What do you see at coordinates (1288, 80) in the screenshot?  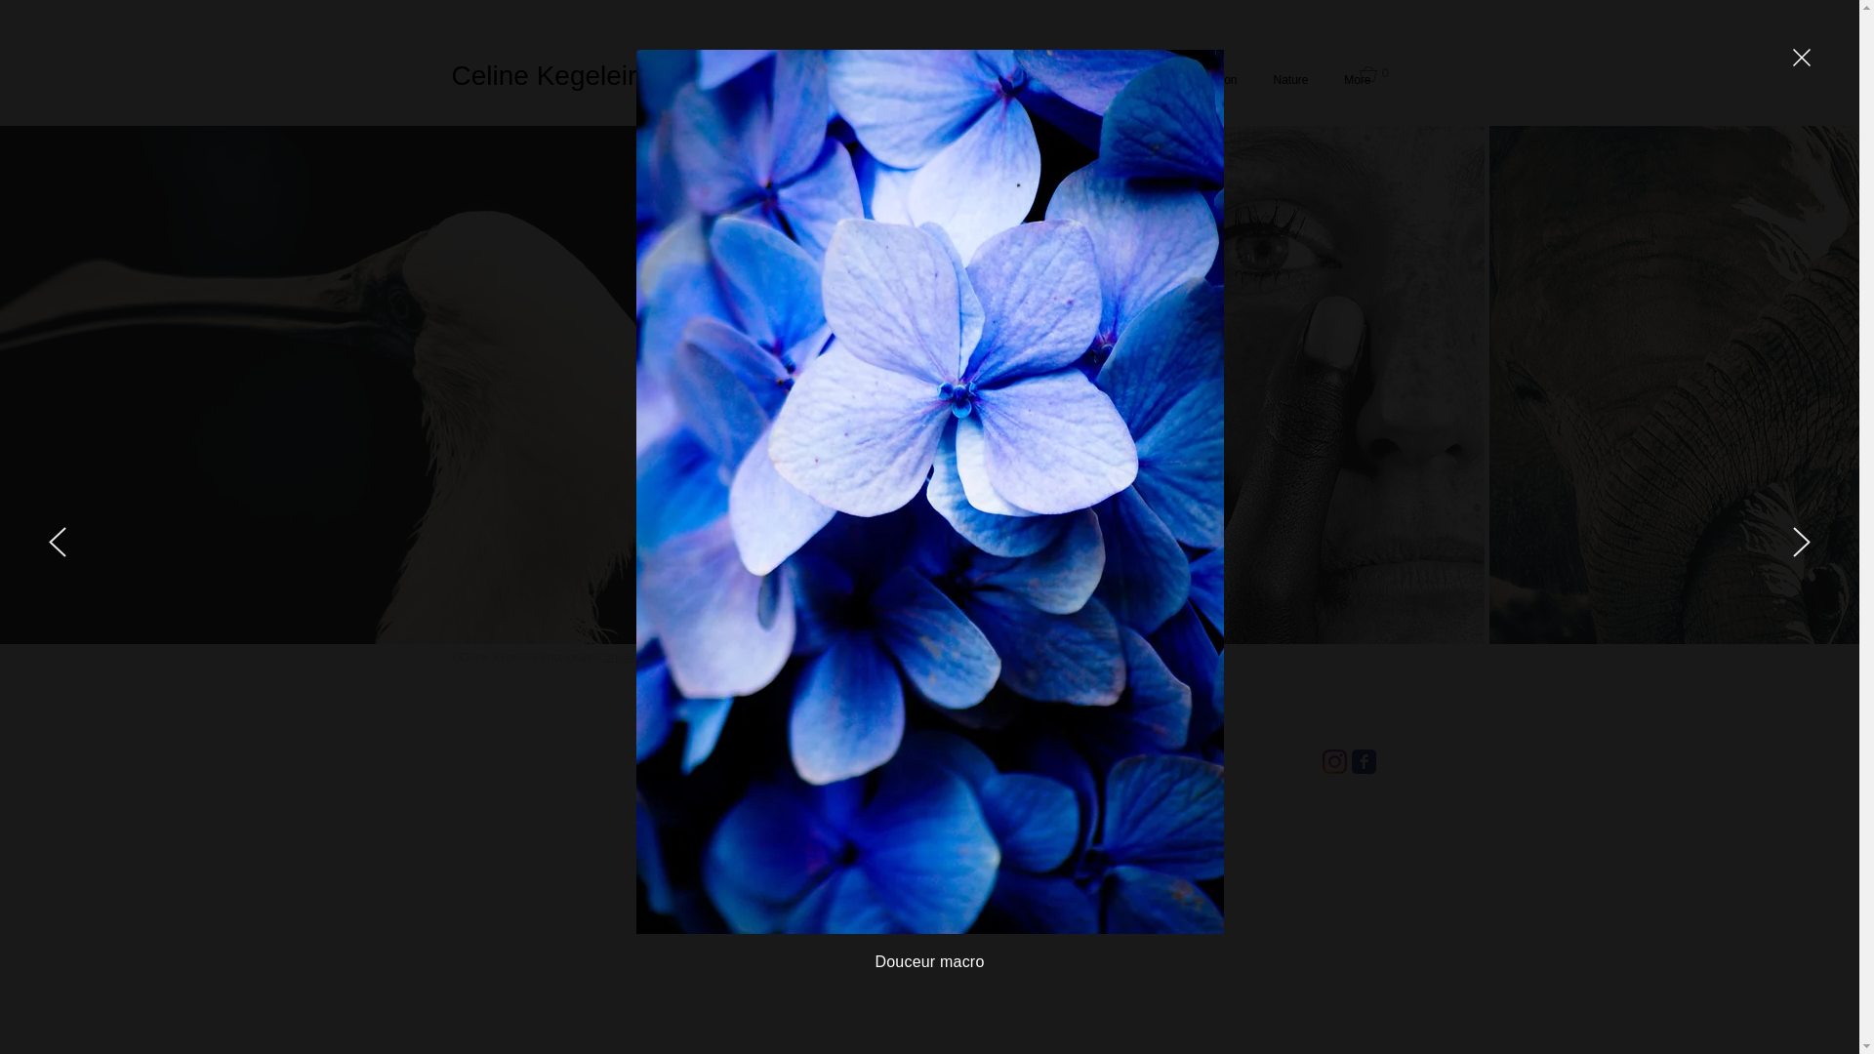 I see `Nature` at bounding box center [1288, 80].